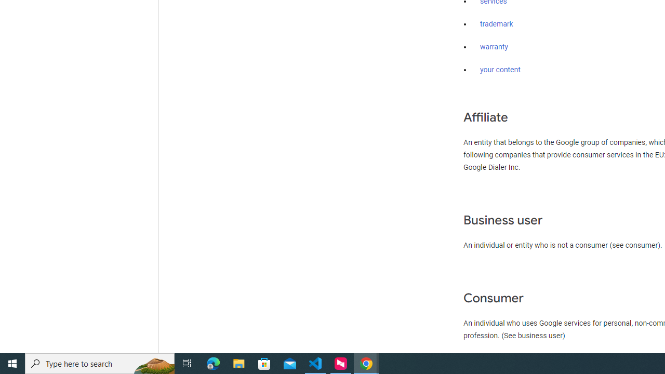  What do you see at coordinates (497, 24) in the screenshot?
I see `trademark` at bounding box center [497, 24].